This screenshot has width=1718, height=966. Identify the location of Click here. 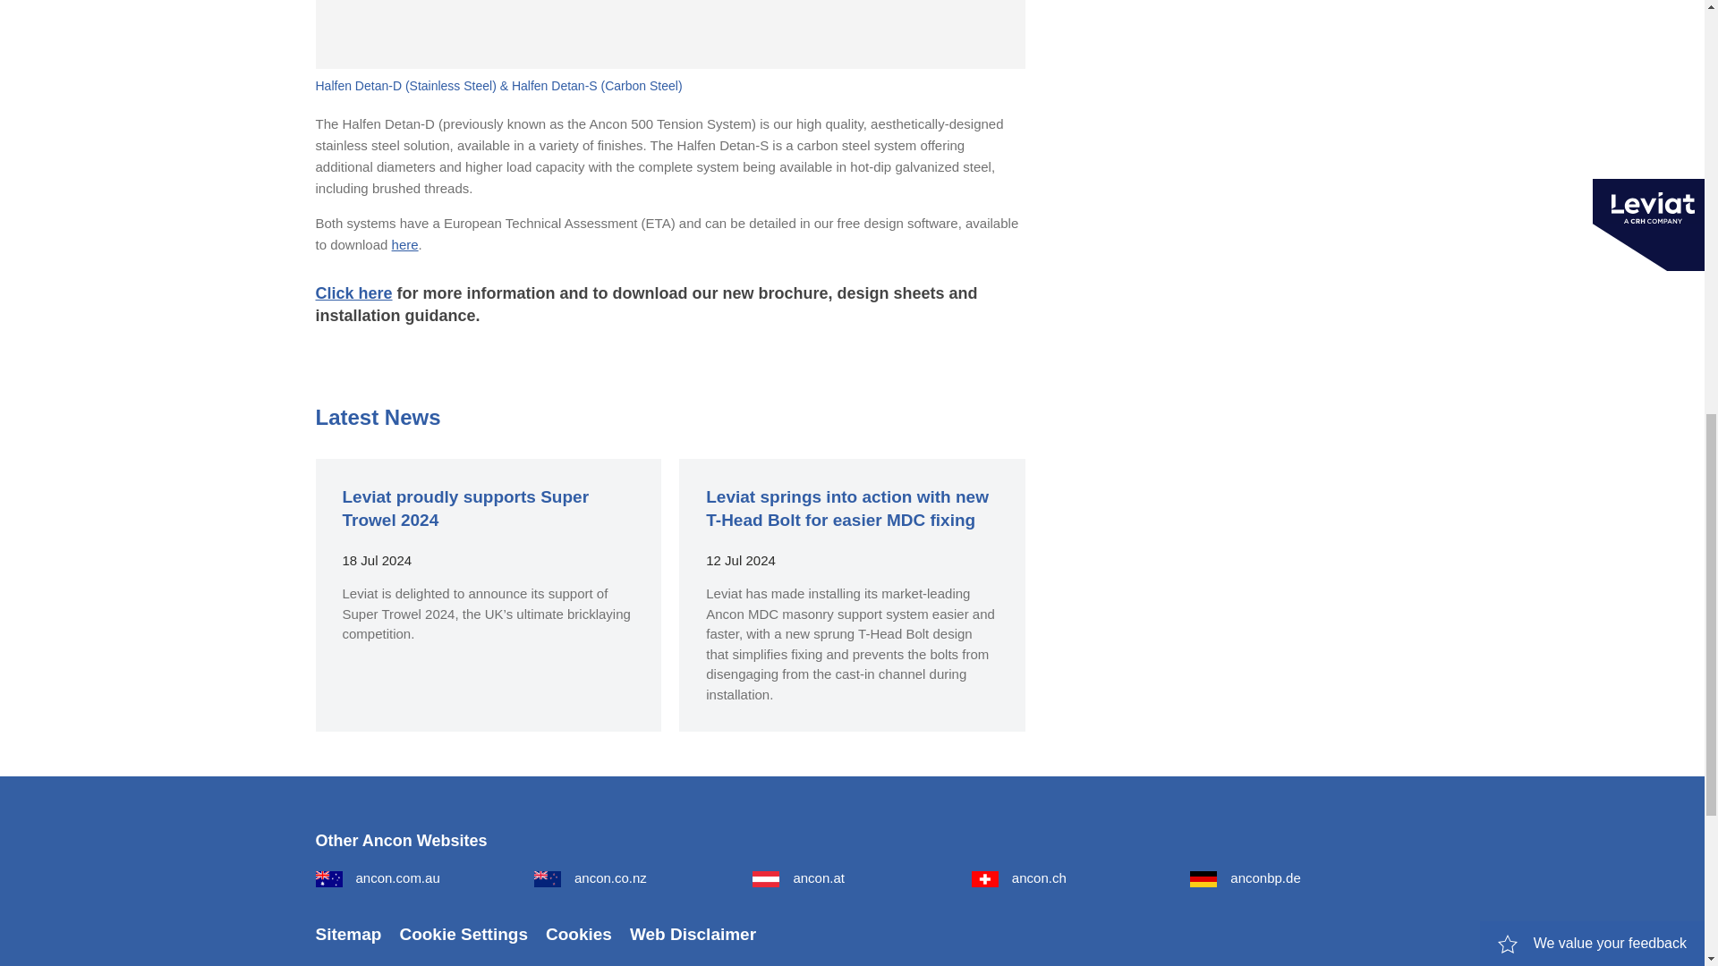
(353, 293).